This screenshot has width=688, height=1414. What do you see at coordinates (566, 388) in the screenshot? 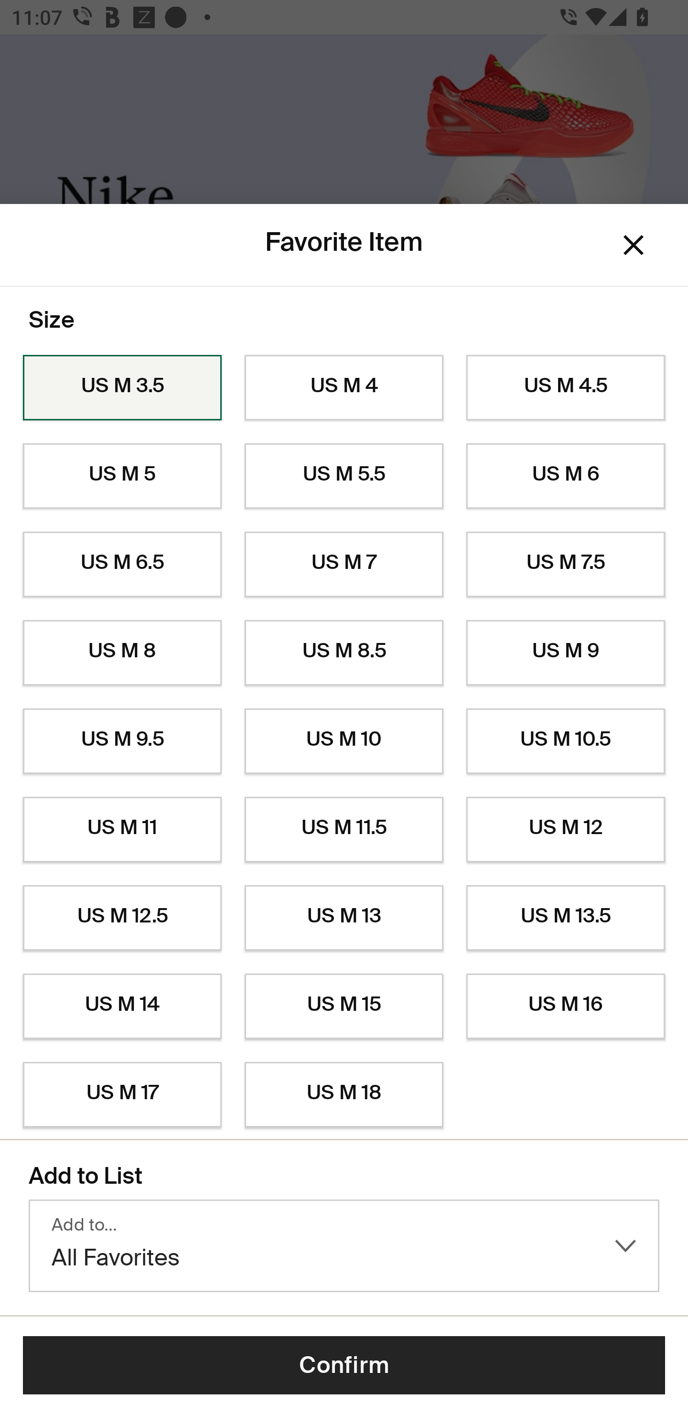
I see `US M 4.5` at bounding box center [566, 388].